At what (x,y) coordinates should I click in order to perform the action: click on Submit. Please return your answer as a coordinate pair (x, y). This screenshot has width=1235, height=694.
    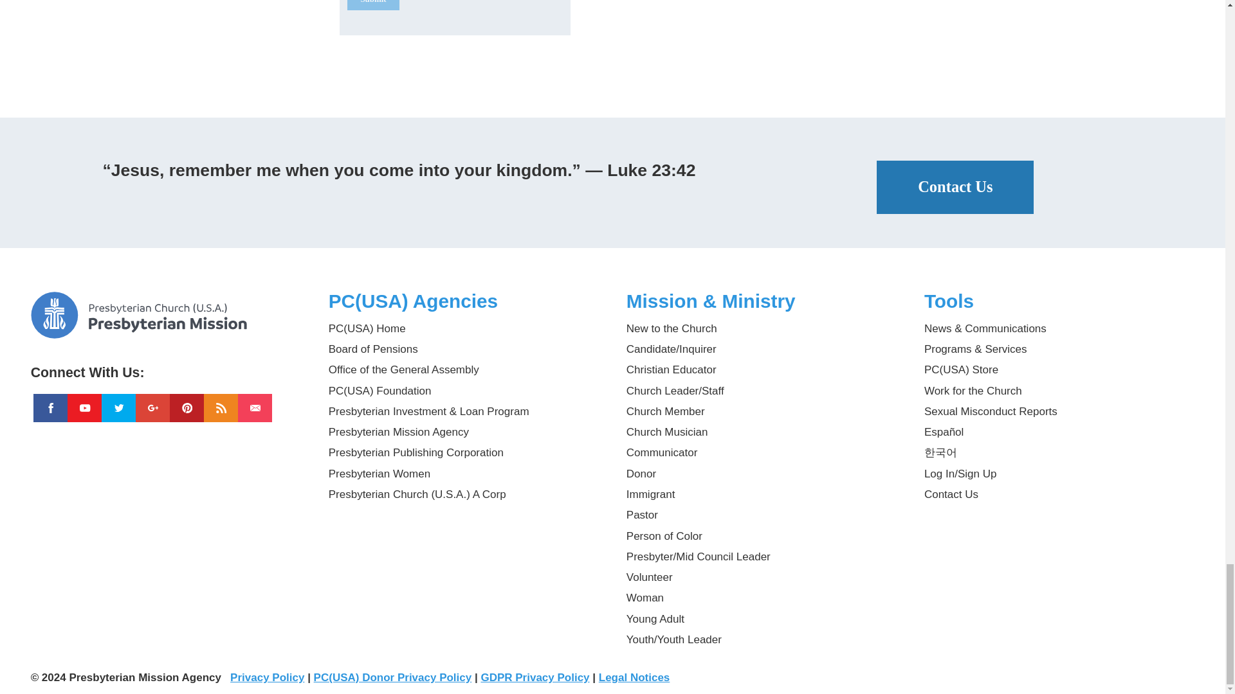
    Looking at the image, I should click on (373, 5).